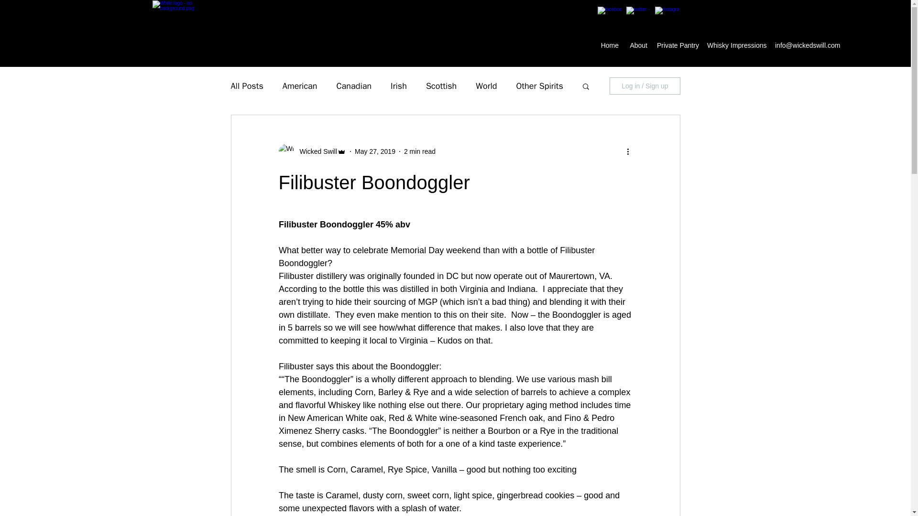 Image resolution: width=918 pixels, height=516 pixels. Describe the element at coordinates (441, 86) in the screenshot. I see `Scottish` at that location.